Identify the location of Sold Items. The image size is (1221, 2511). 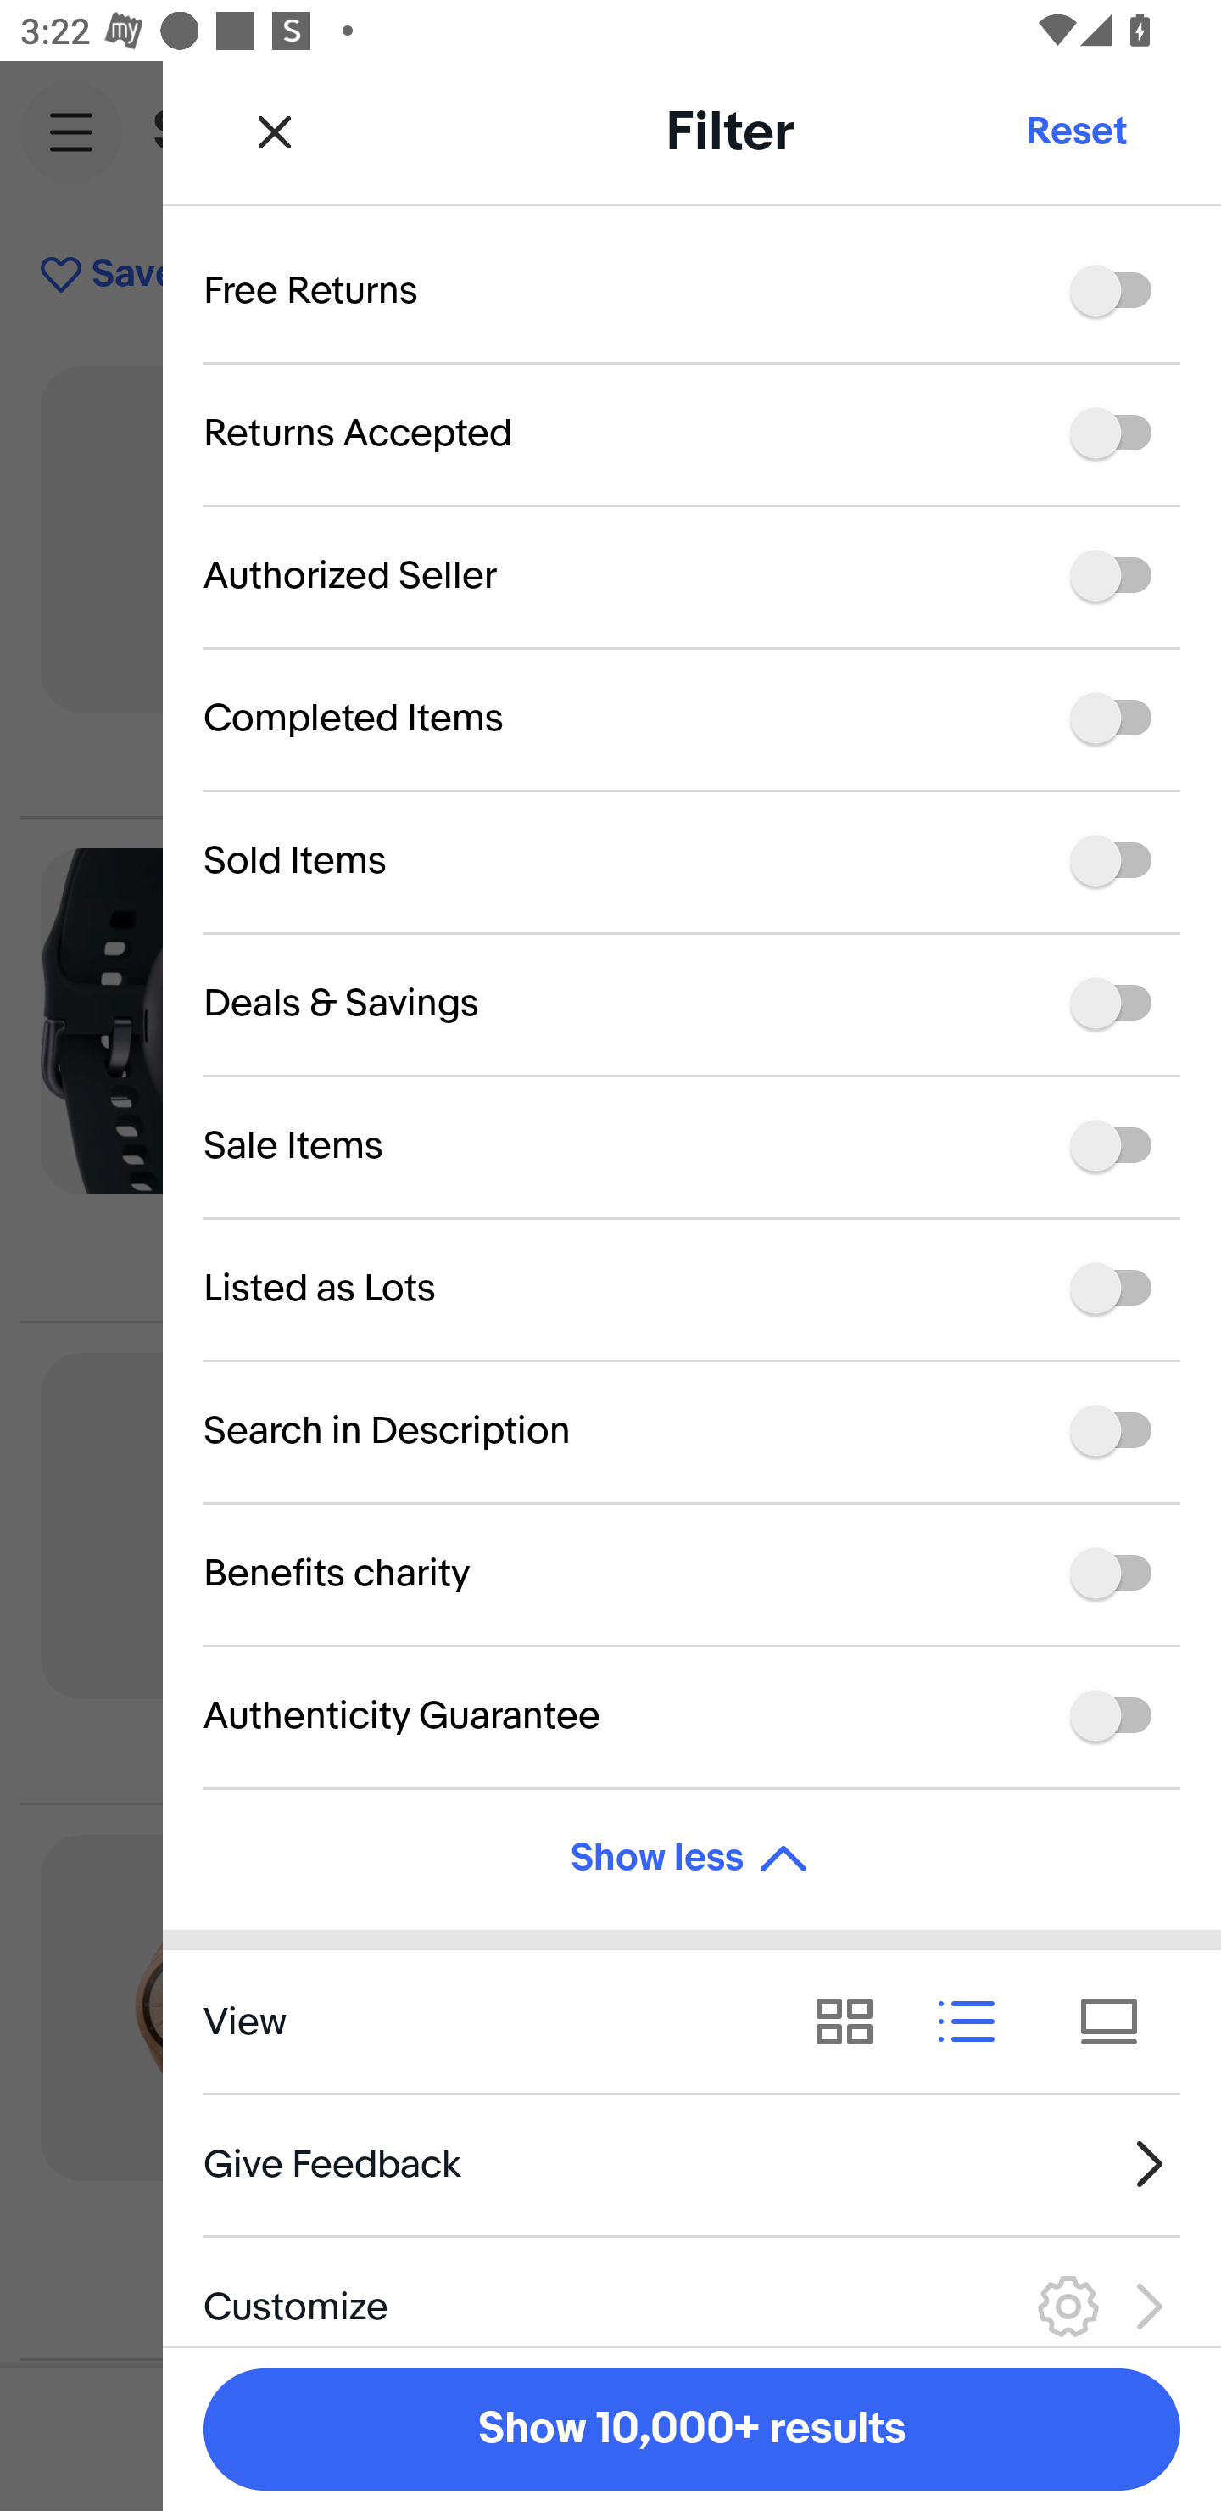
(692, 861).